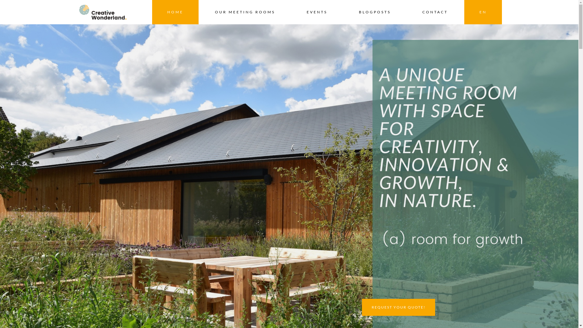 This screenshot has height=328, width=583. What do you see at coordinates (398, 307) in the screenshot?
I see `REQUEST YOUR QUOTE!` at bounding box center [398, 307].